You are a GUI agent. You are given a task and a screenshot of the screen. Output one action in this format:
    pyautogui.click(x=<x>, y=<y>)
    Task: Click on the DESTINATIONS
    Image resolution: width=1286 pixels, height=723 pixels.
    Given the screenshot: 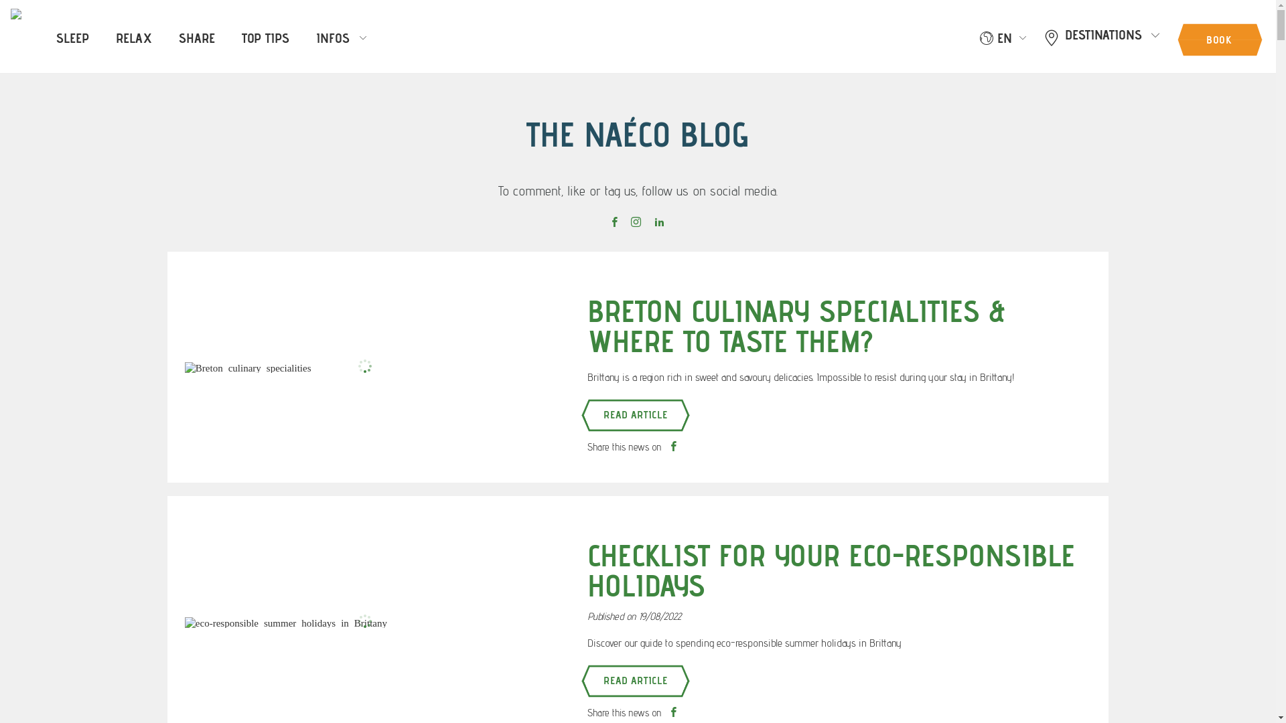 What is the action you would take?
    pyautogui.click(x=1101, y=37)
    